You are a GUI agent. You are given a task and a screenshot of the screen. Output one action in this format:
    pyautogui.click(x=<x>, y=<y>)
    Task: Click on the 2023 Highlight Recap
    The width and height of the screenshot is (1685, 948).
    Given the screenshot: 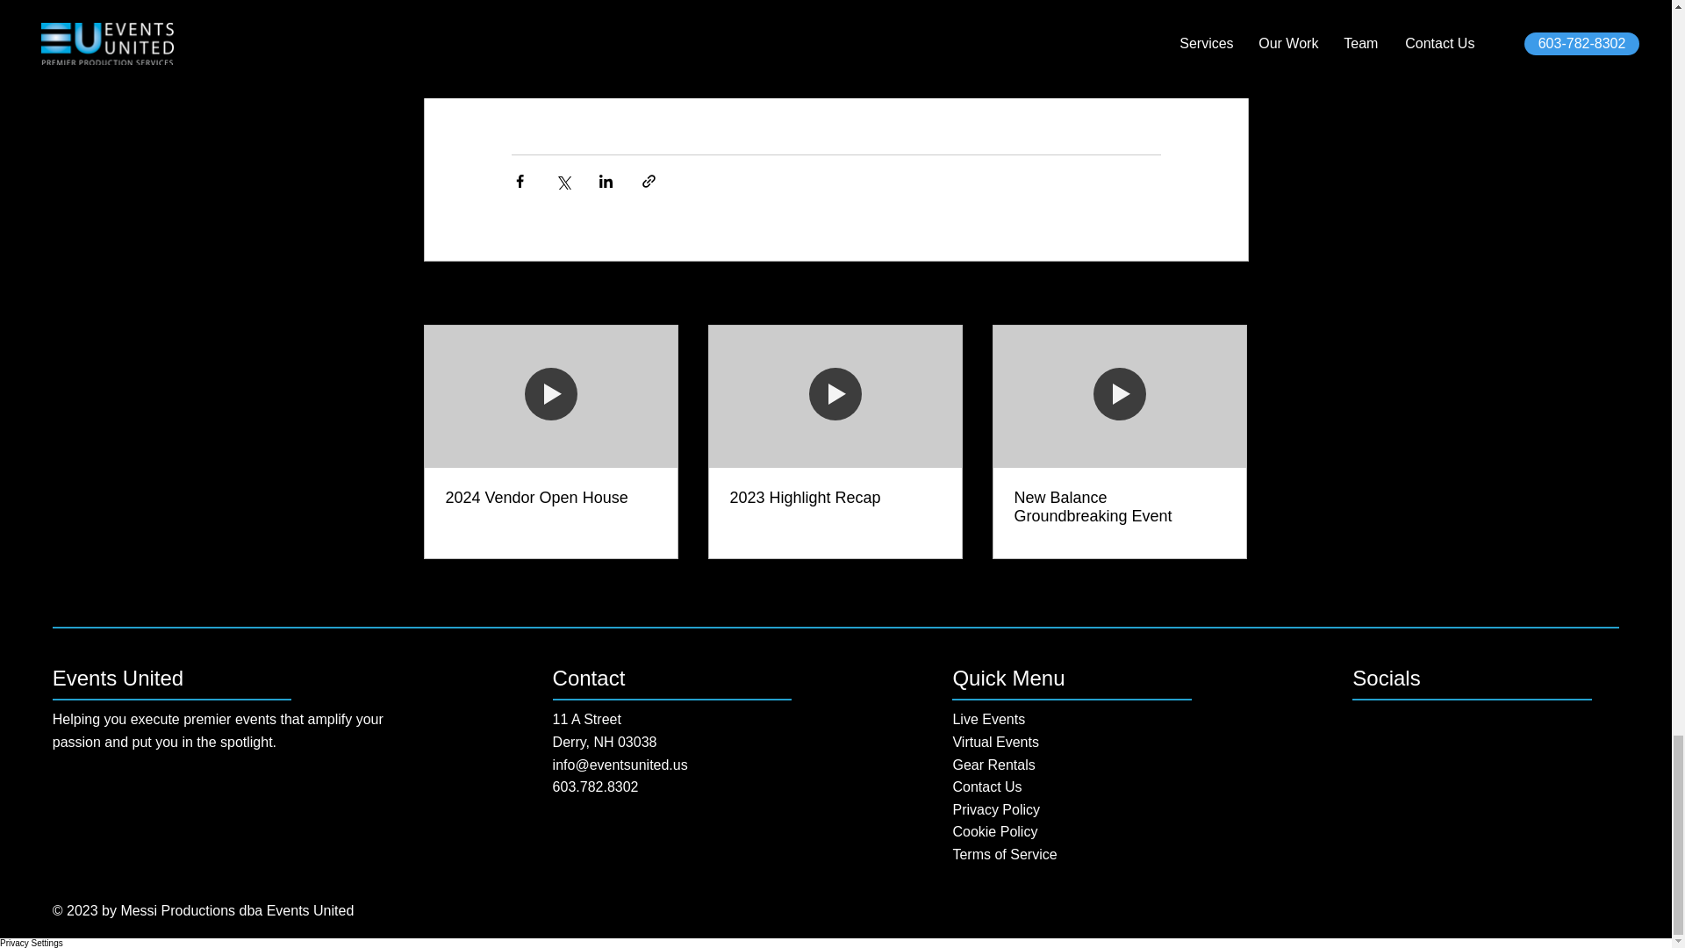 What is the action you would take?
    pyautogui.click(x=835, y=498)
    